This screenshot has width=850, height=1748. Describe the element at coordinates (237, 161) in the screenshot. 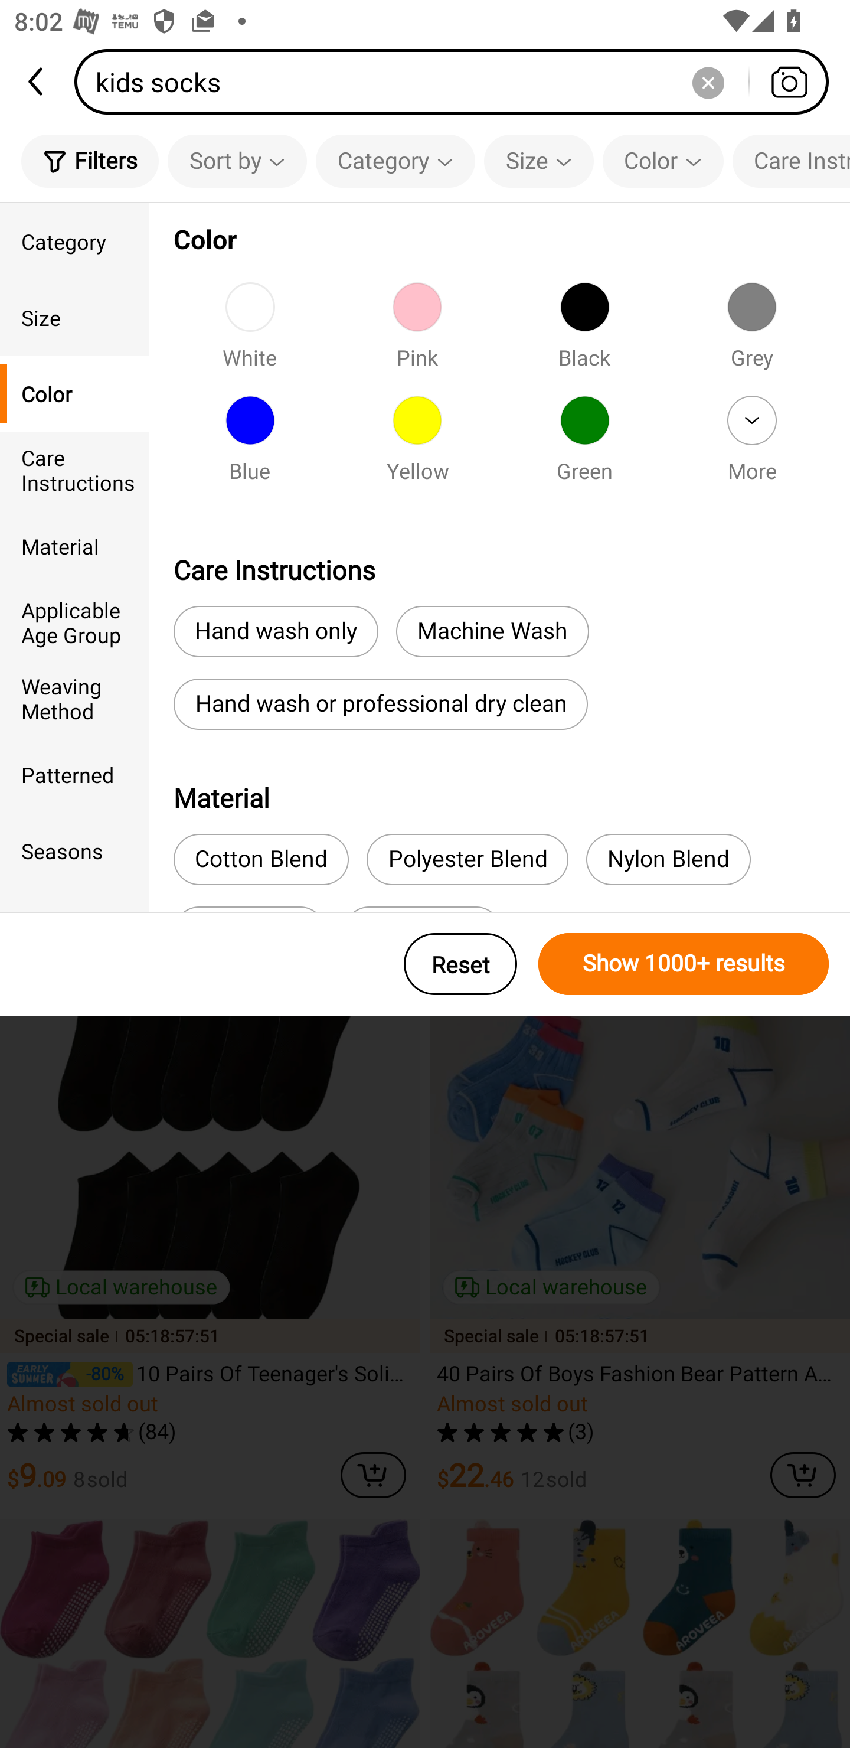

I see `Sort by` at that location.